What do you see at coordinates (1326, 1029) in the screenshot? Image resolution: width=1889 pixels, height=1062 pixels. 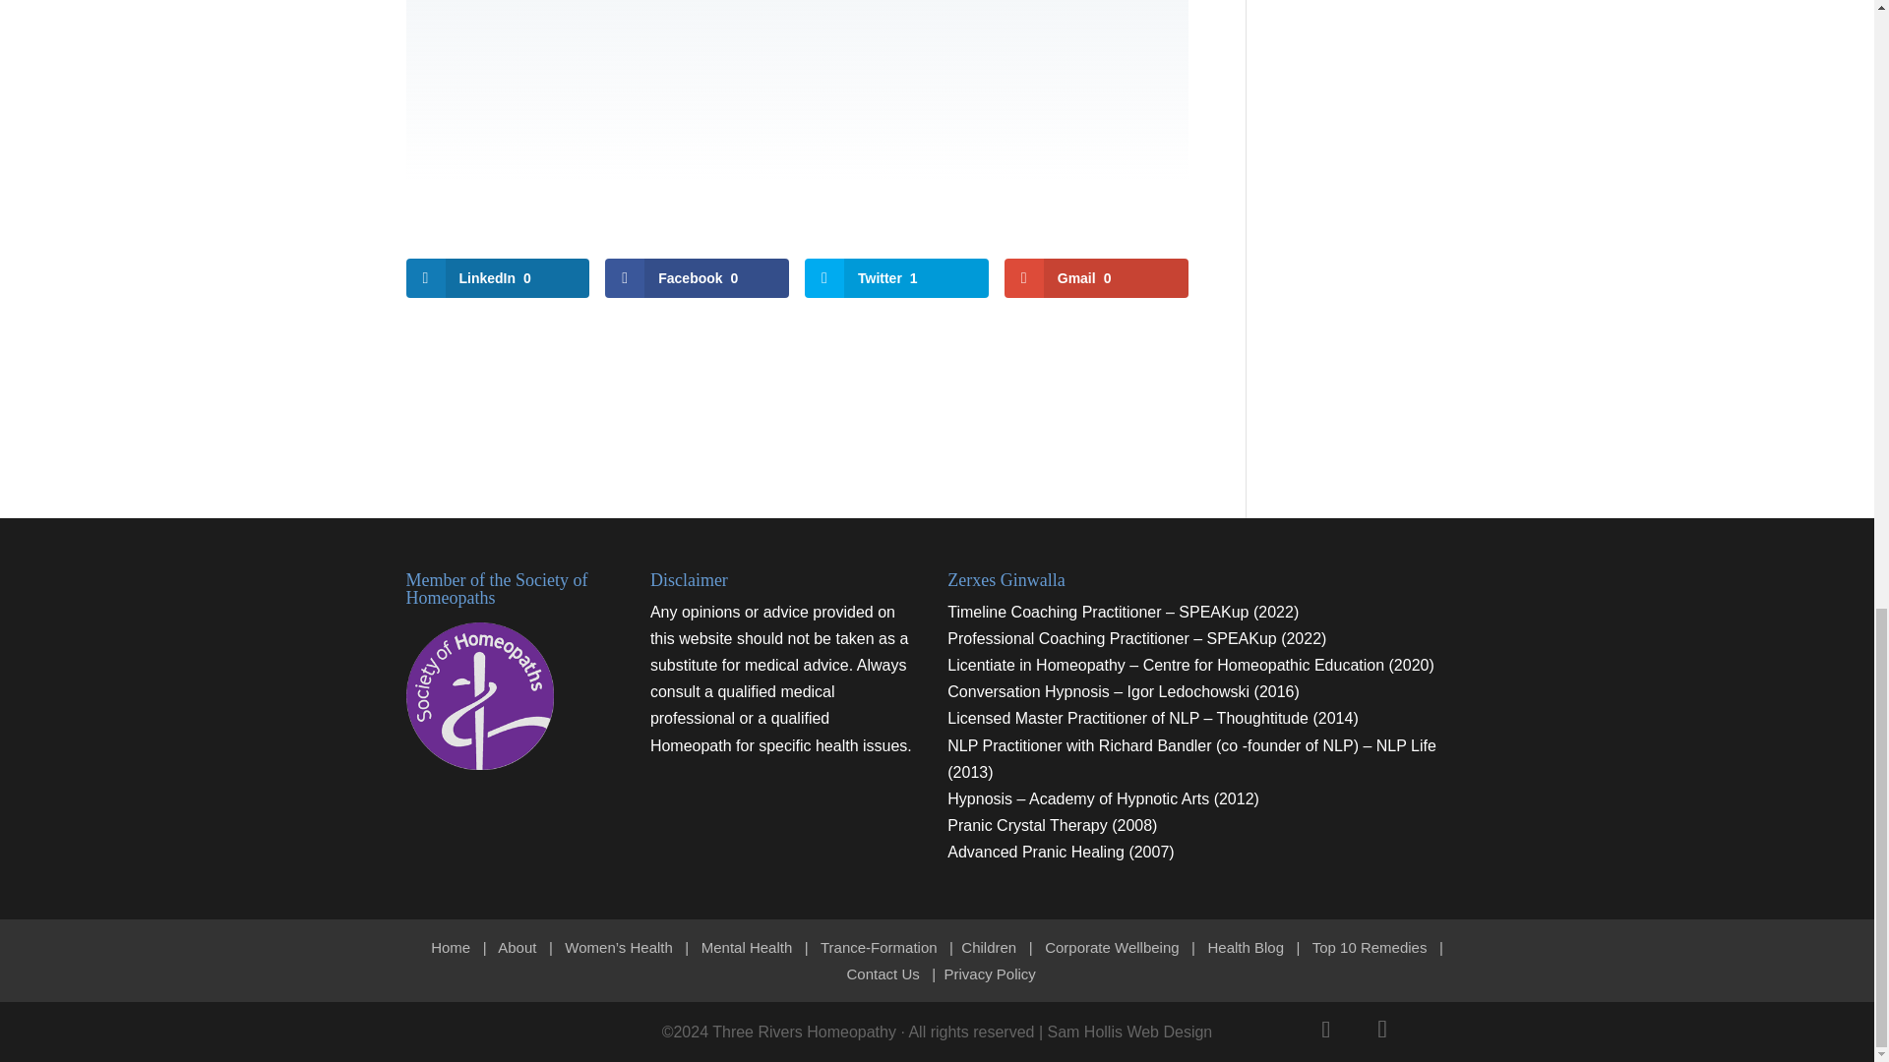 I see `Follow on Facebook` at bounding box center [1326, 1029].